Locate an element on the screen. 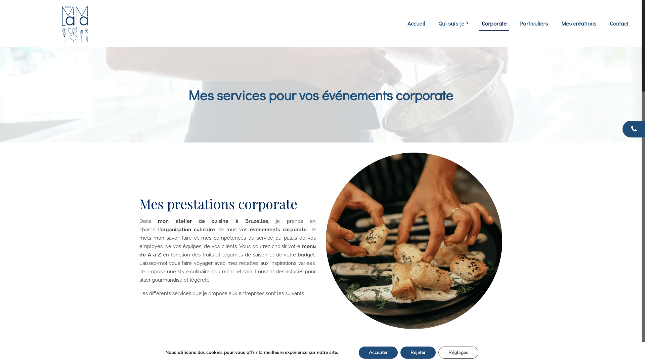 The image size is (645, 363). Particuliers is located at coordinates (534, 24).